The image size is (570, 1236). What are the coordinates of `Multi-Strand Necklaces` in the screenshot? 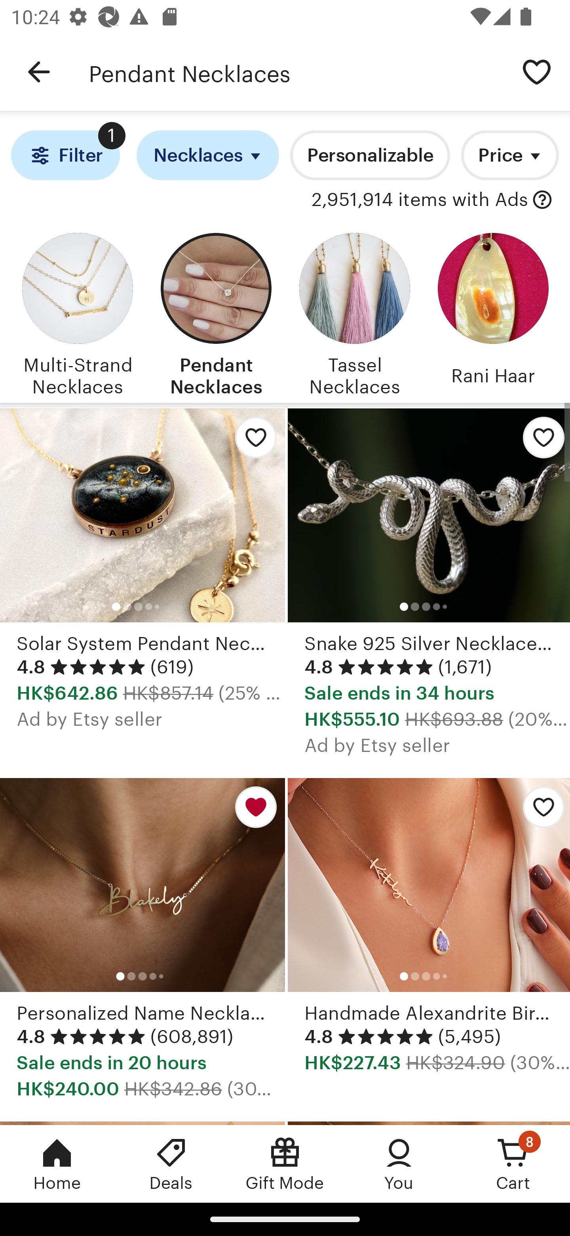 It's located at (77, 312).